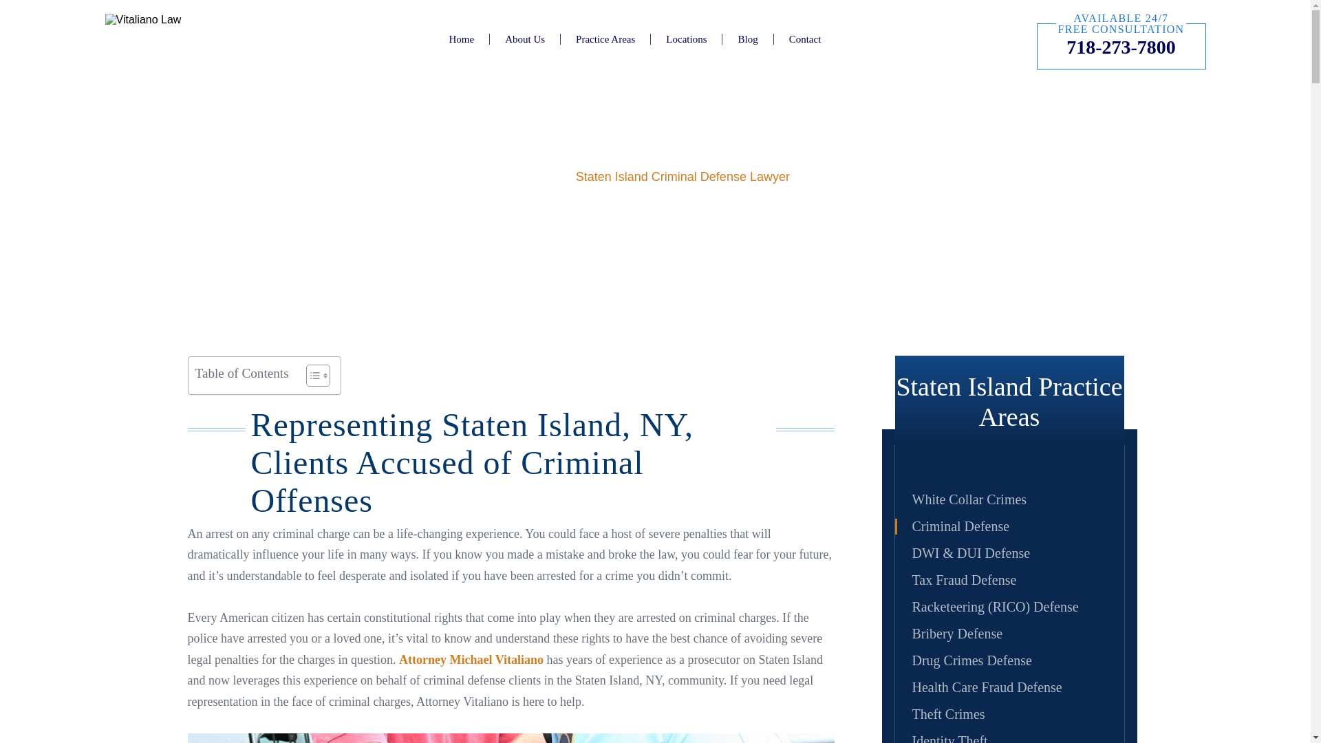 This screenshot has width=1321, height=743. What do you see at coordinates (461, 39) in the screenshot?
I see `Home` at bounding box center [461, 39].